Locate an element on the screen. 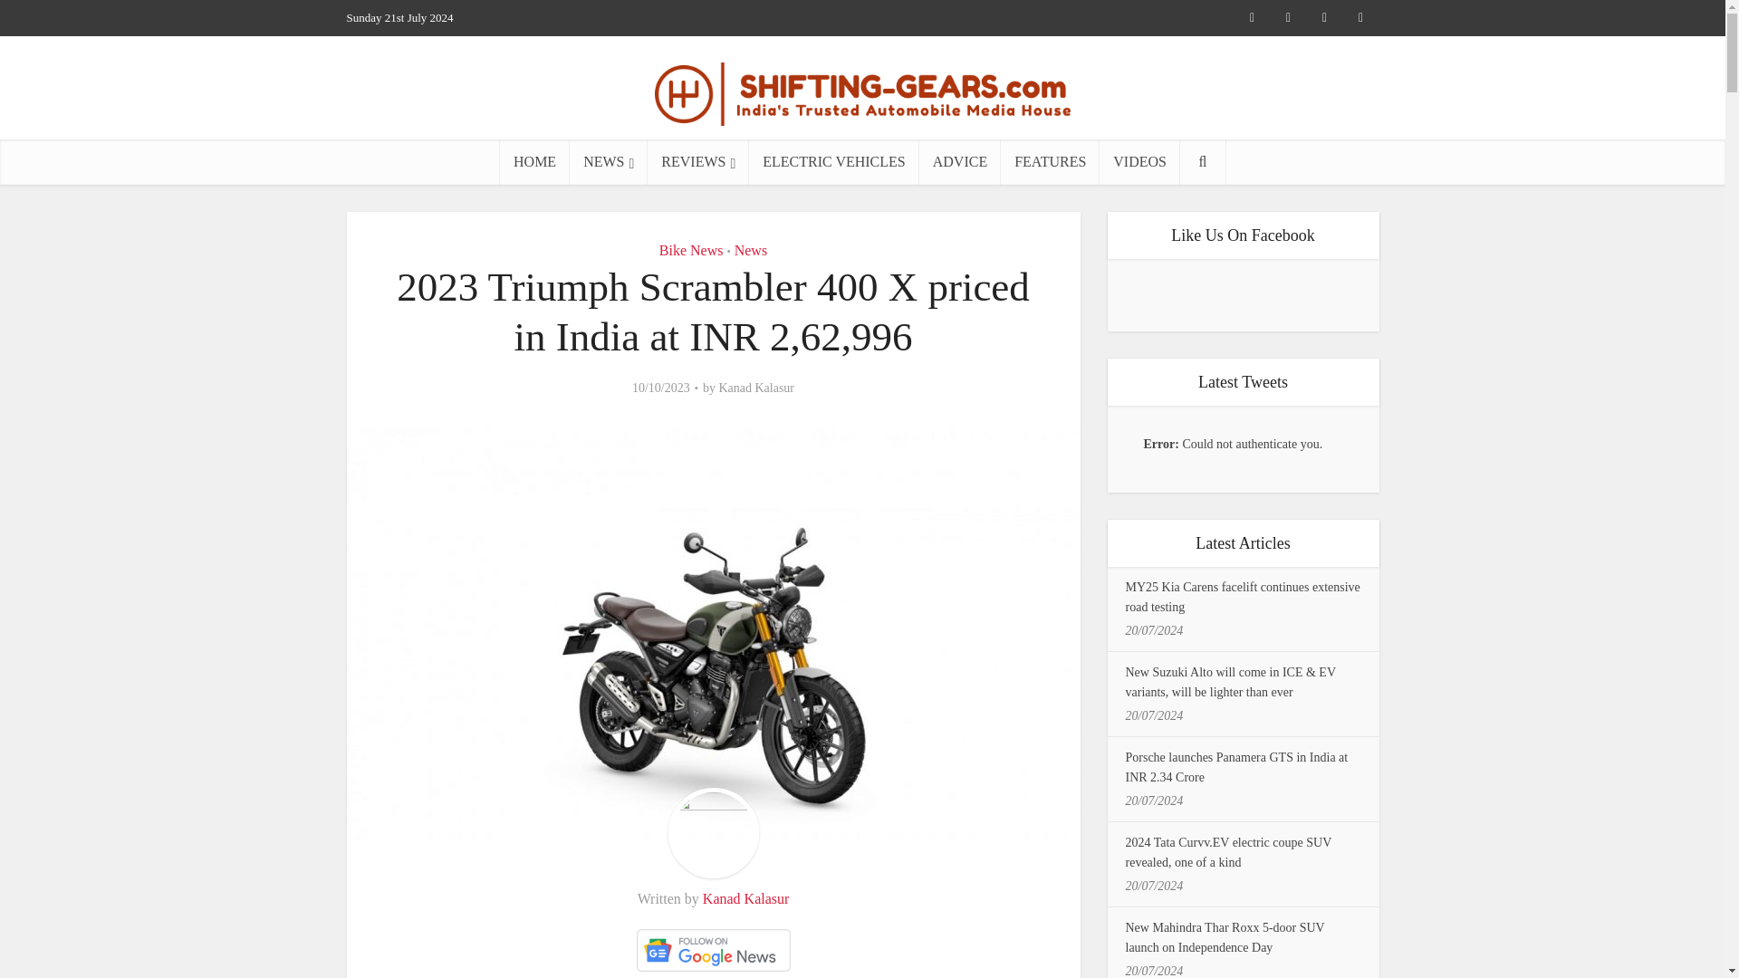 This screenshot has width=1739, height=978. FEATURES is located at coordinates (1050, 162).